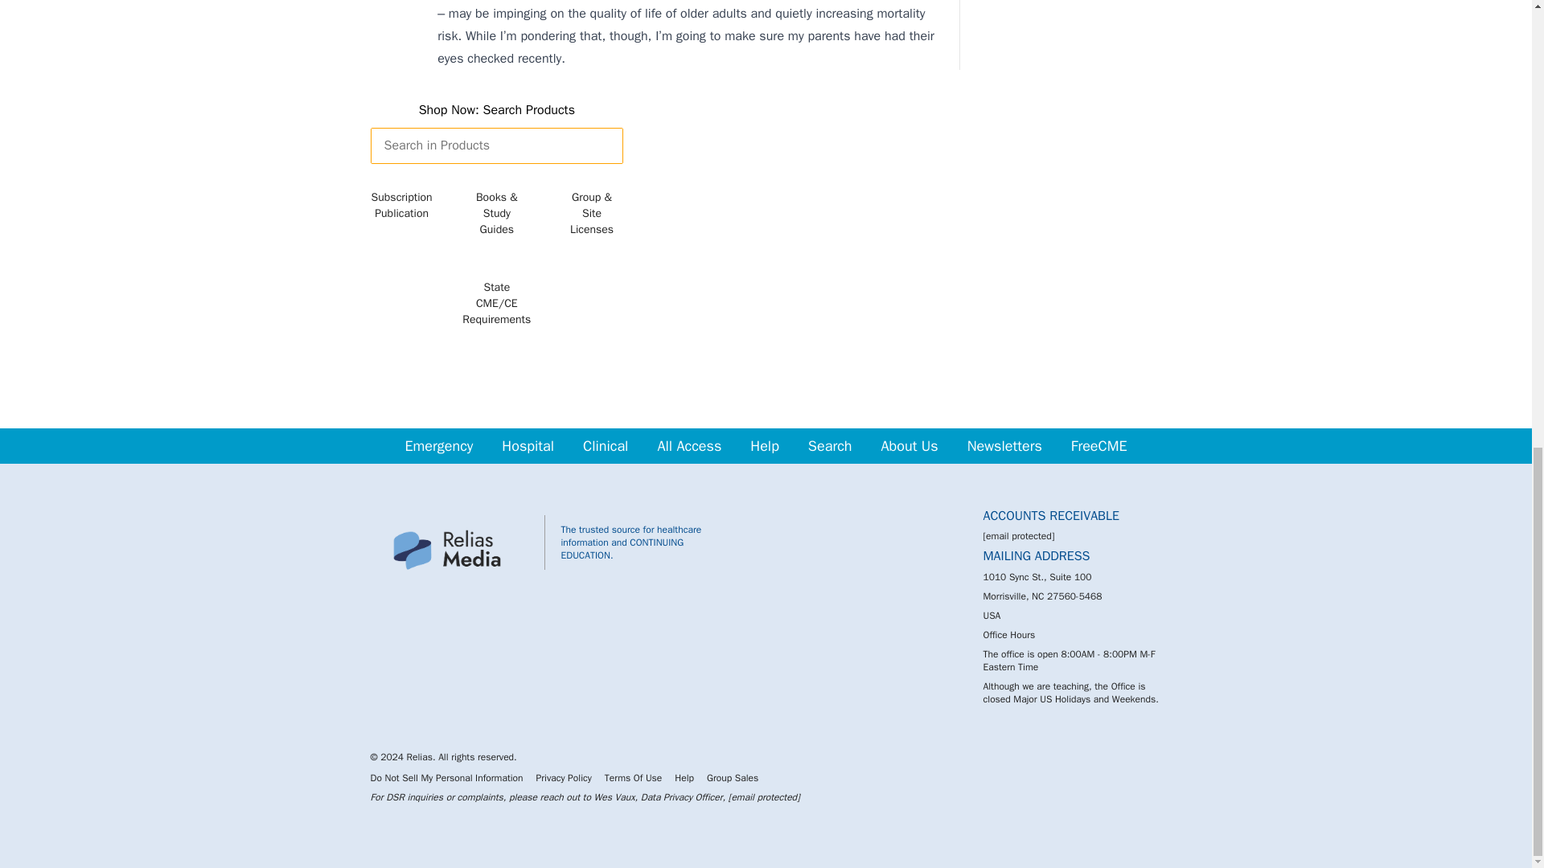  Describe the element at coordinates (1004, 445) in the screenshot. I see `Newsletters` at that location.